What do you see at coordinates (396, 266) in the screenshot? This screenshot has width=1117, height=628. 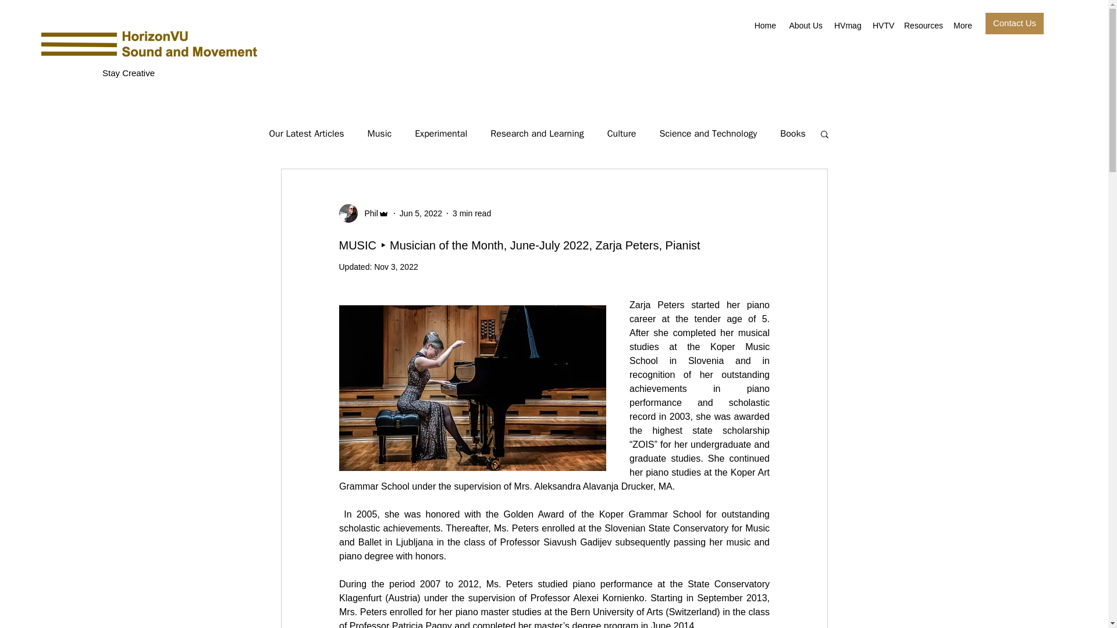 I see `Nov 3, 2022` at bounding box center [396, 266].